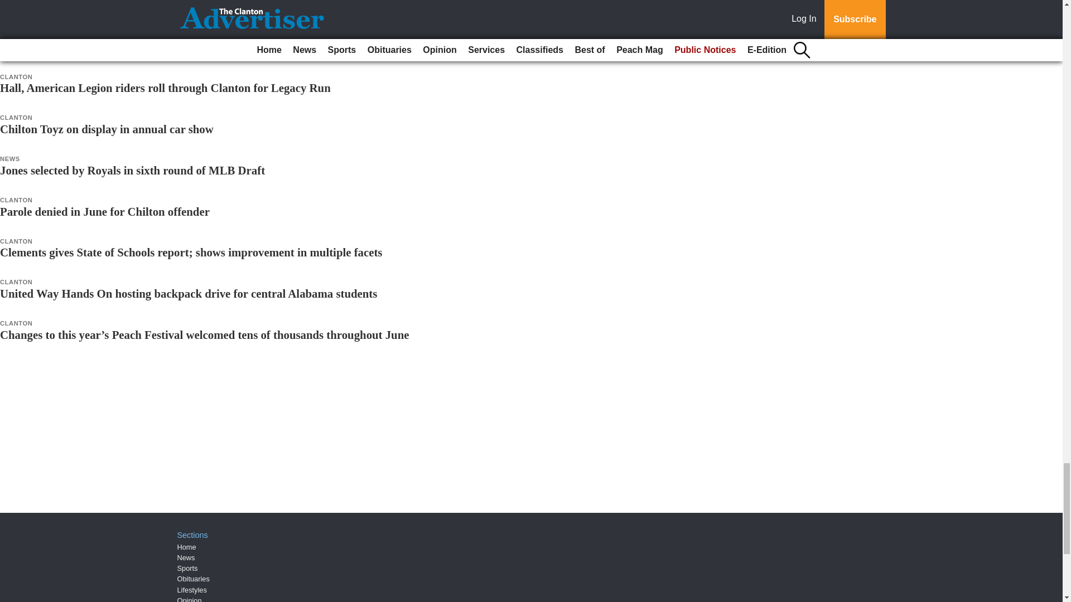 This screenshot has width=1071, height=602. What do you see at coordinates (159, 6) in the screenshot?
I see `Primm collects three hits in AHSAA North-South All-Star Game` at bounding box center [159, 6].